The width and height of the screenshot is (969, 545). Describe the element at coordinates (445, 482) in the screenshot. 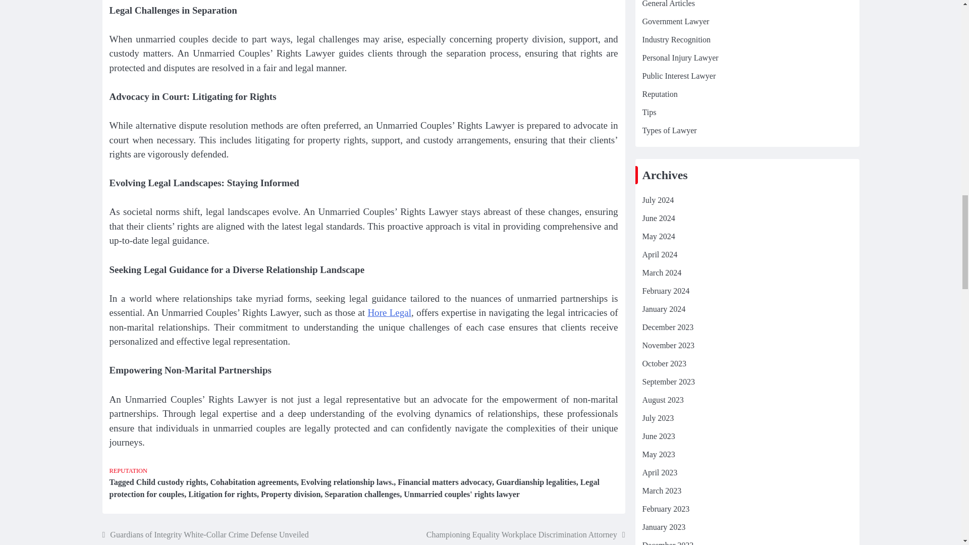

I see `Financial matters advocacy` at that location.